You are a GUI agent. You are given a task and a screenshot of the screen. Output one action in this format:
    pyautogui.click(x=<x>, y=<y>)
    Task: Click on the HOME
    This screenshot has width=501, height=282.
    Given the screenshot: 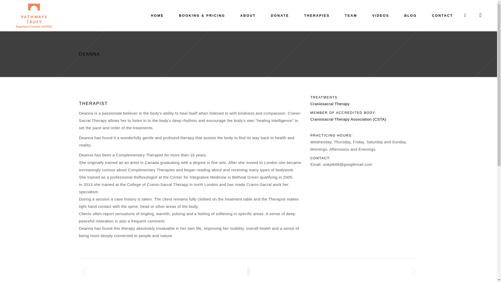 What is the action you would take?
    pyautogui.click(x=157, y=16)
    